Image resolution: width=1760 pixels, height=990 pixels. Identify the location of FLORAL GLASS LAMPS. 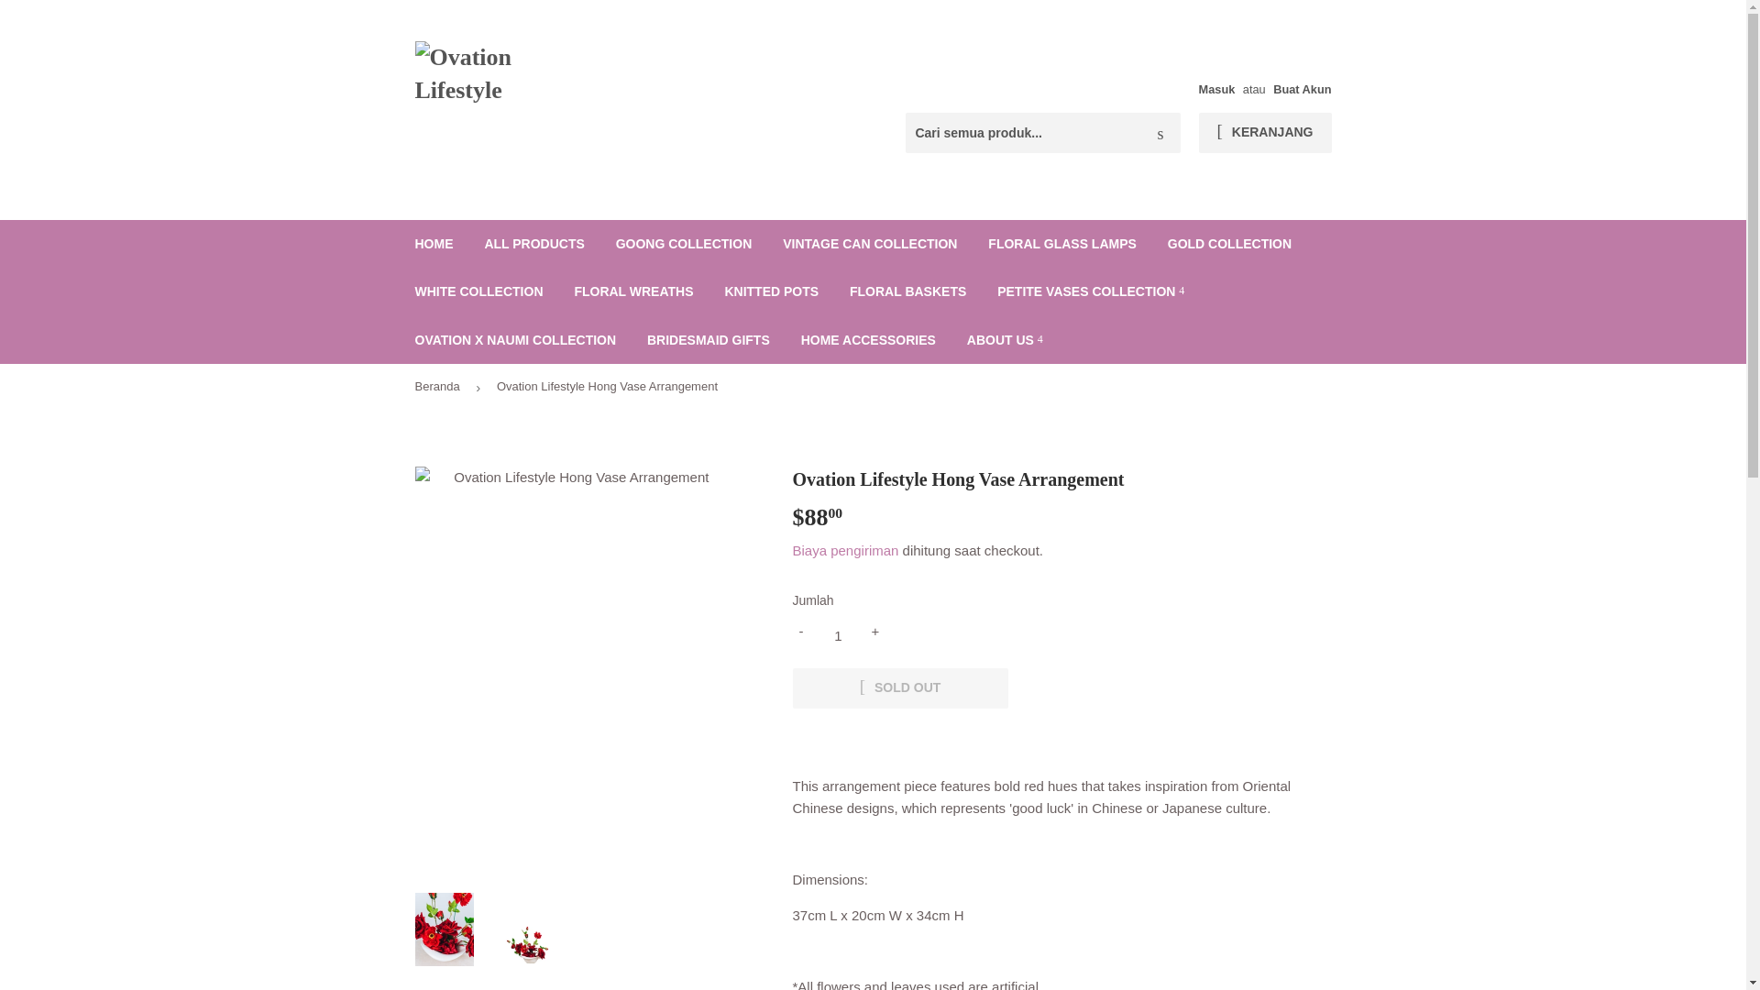
(1062, 243).